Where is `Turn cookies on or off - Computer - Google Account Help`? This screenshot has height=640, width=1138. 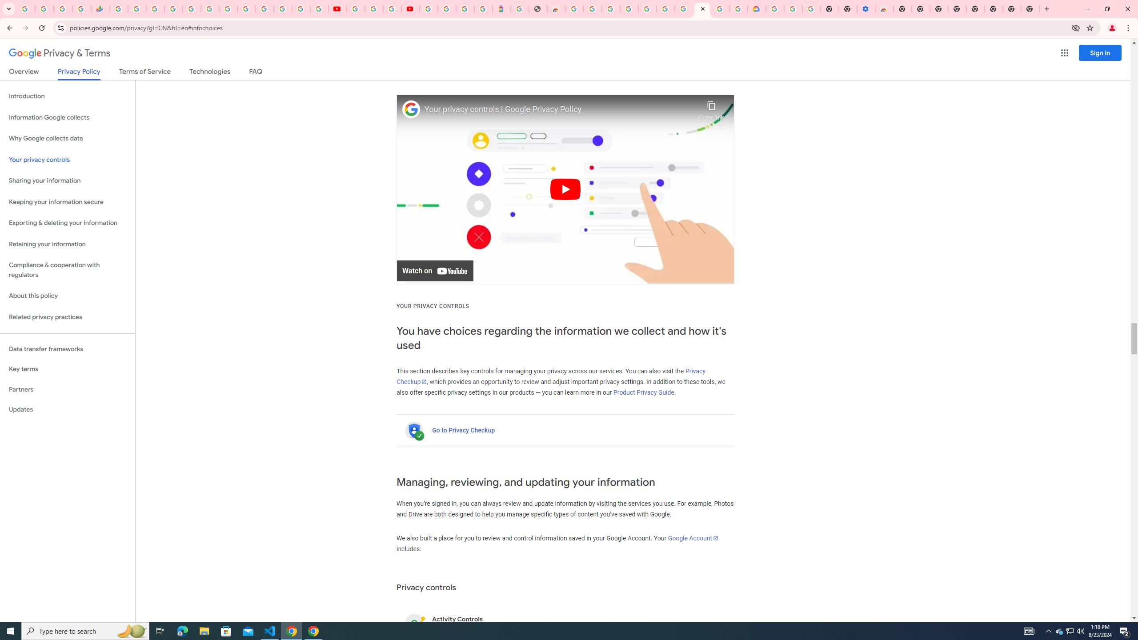
Turn cookies on or off - Computer - Google Account Help is located at coordinates (812, 9).